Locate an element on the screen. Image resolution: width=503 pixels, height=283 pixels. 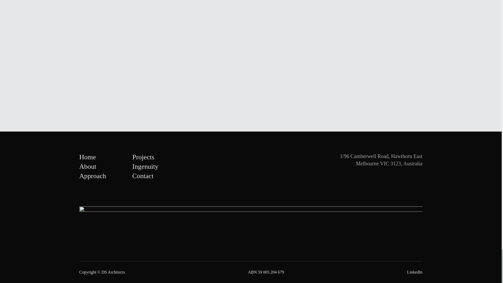
Approach is located at coordinates (92, 176).